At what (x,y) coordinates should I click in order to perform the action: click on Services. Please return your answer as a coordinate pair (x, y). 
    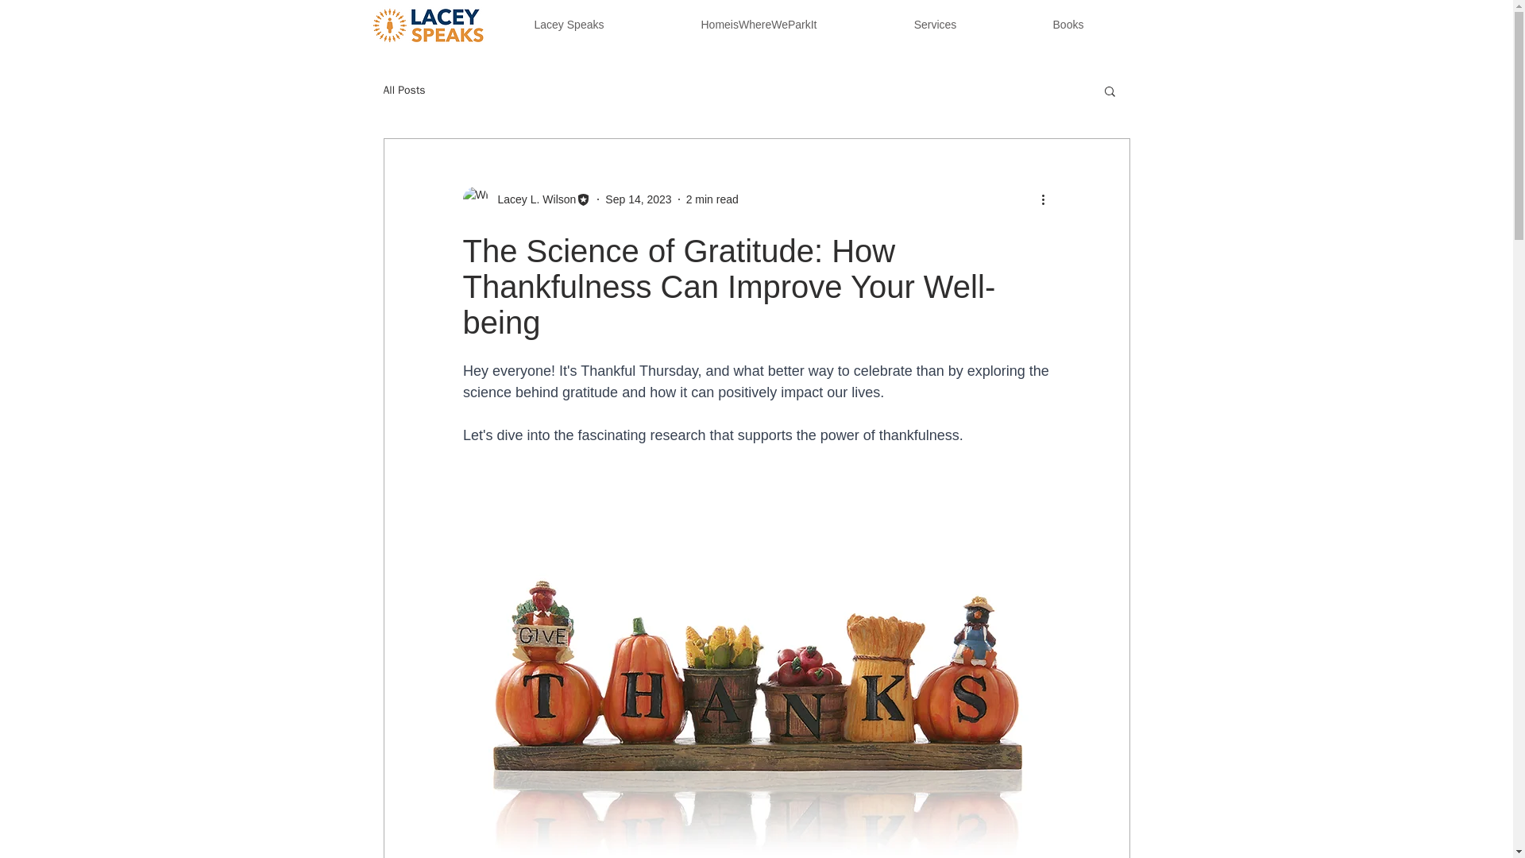
    Looking at the image, I should click on (934, 25).